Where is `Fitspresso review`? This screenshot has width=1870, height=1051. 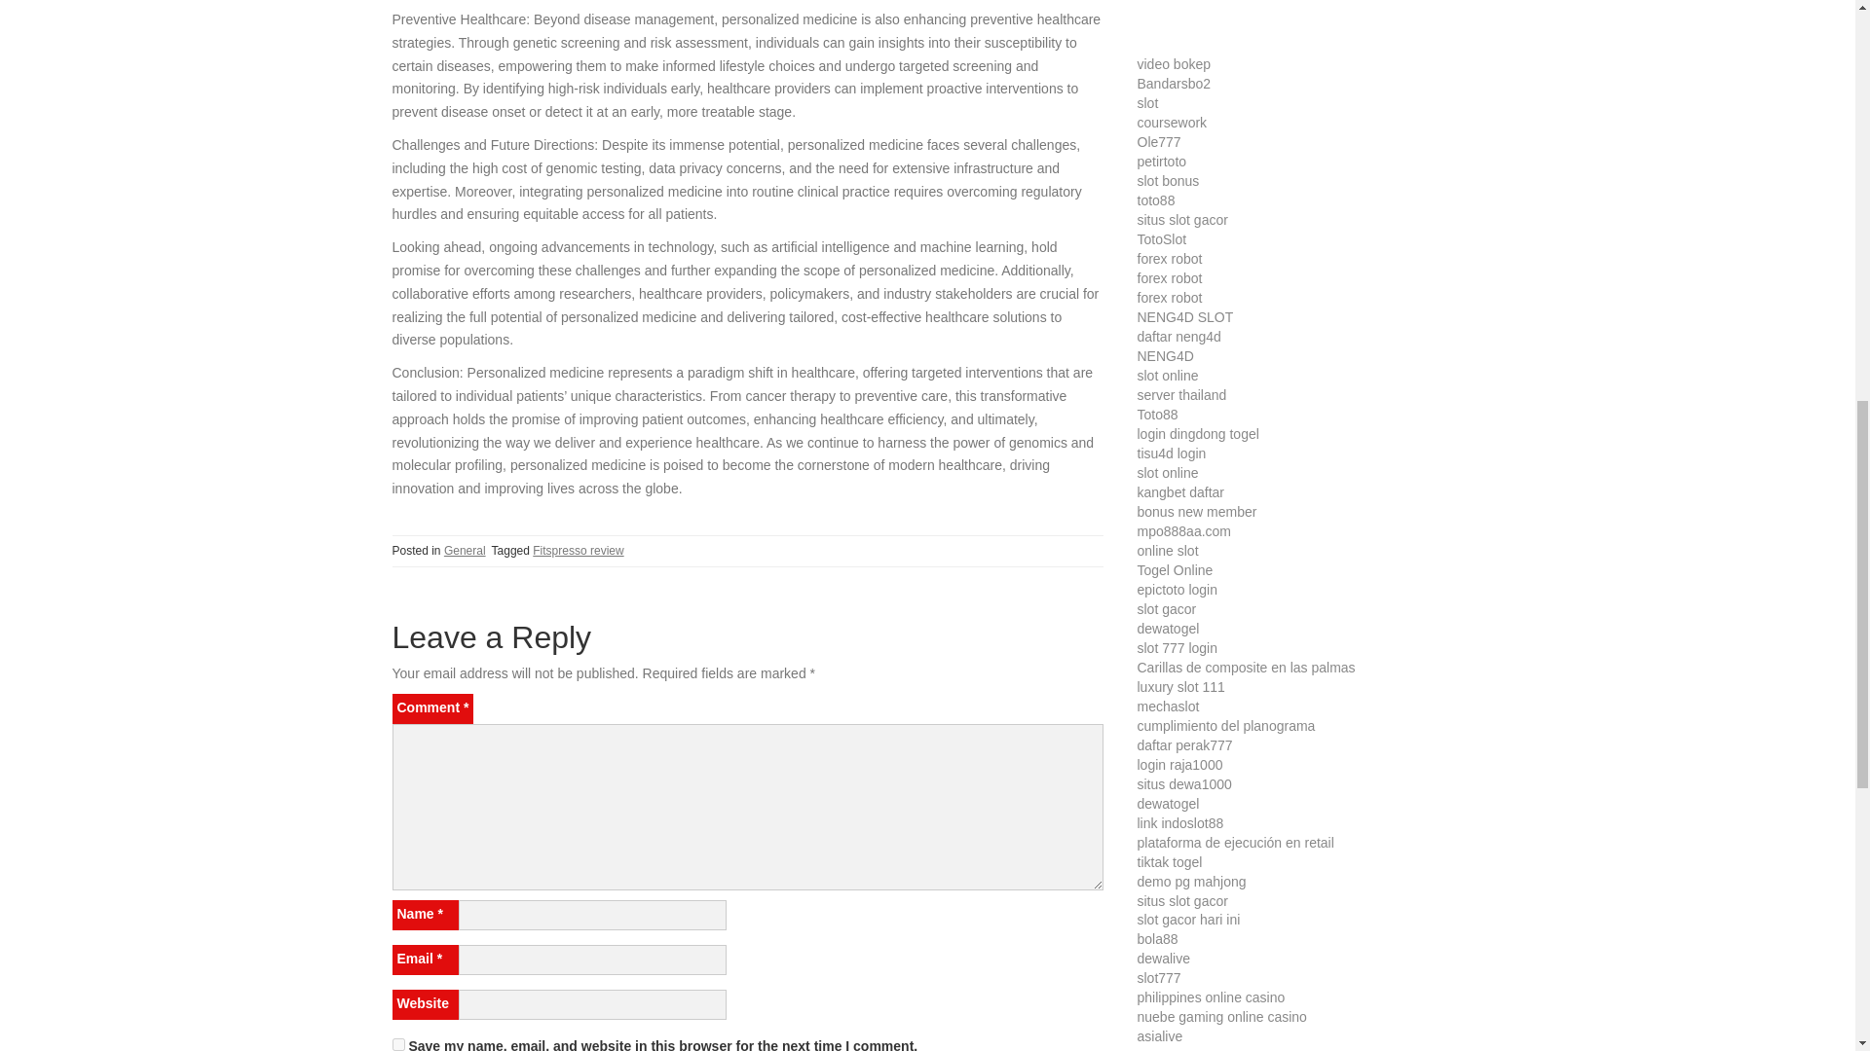
Fitspresso review is located at coordinates (578, 551).